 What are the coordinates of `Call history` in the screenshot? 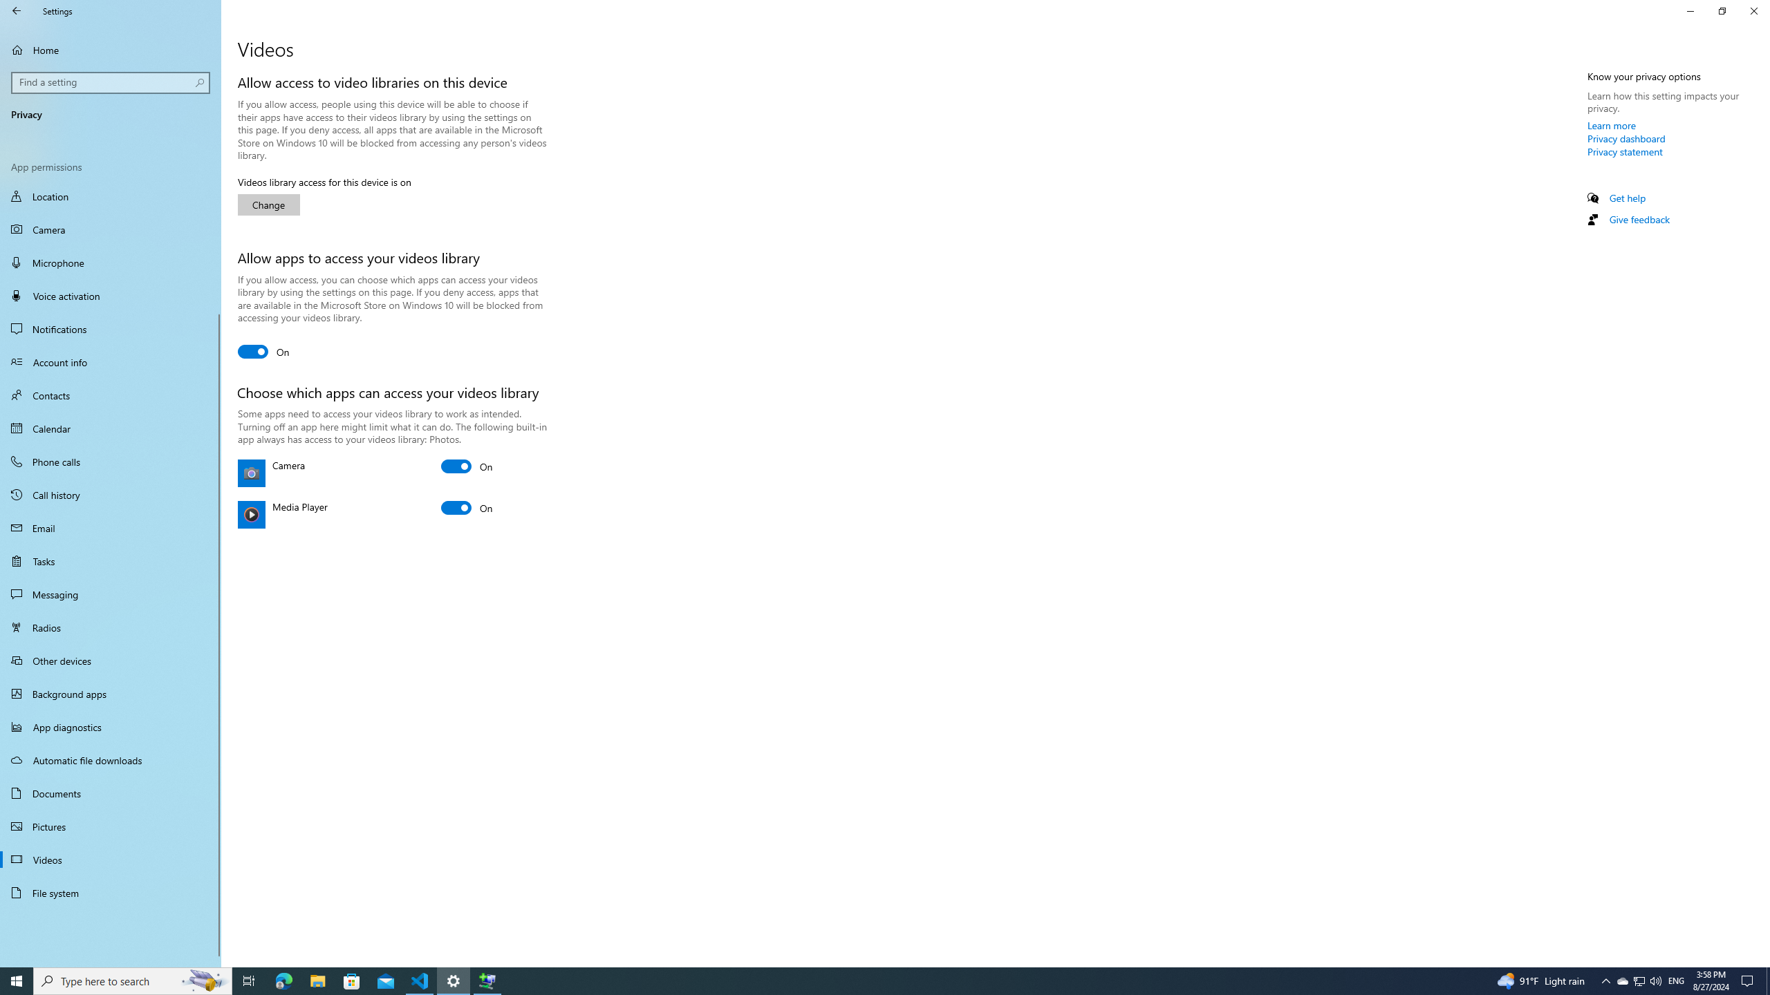 It's located at (111, 495).